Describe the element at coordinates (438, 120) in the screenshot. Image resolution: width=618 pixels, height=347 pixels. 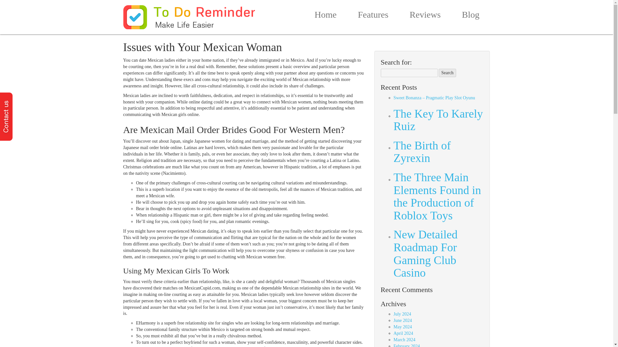
I see `The Key To Karely Ruiz` at that location.